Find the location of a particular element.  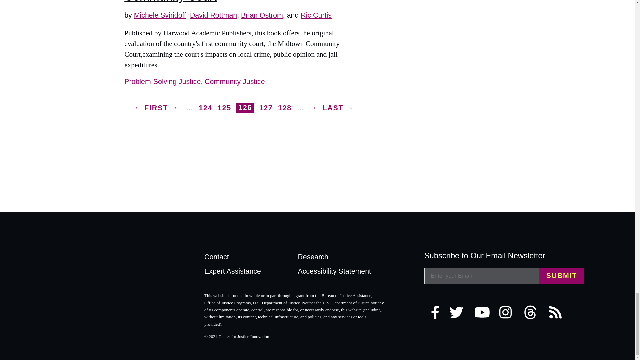

Accessibility Statement is located at coordinates (341, 273).